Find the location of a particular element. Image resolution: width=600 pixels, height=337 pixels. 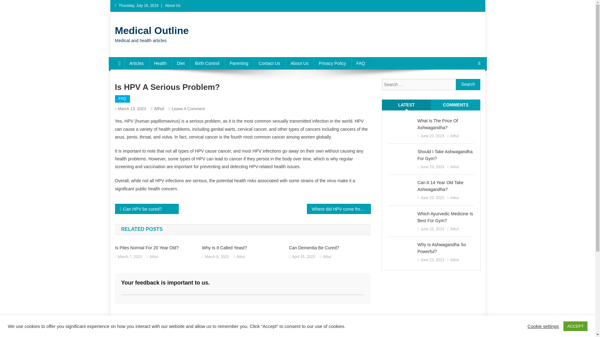

Where did HPV come from? is located at coordinates (339, 209).